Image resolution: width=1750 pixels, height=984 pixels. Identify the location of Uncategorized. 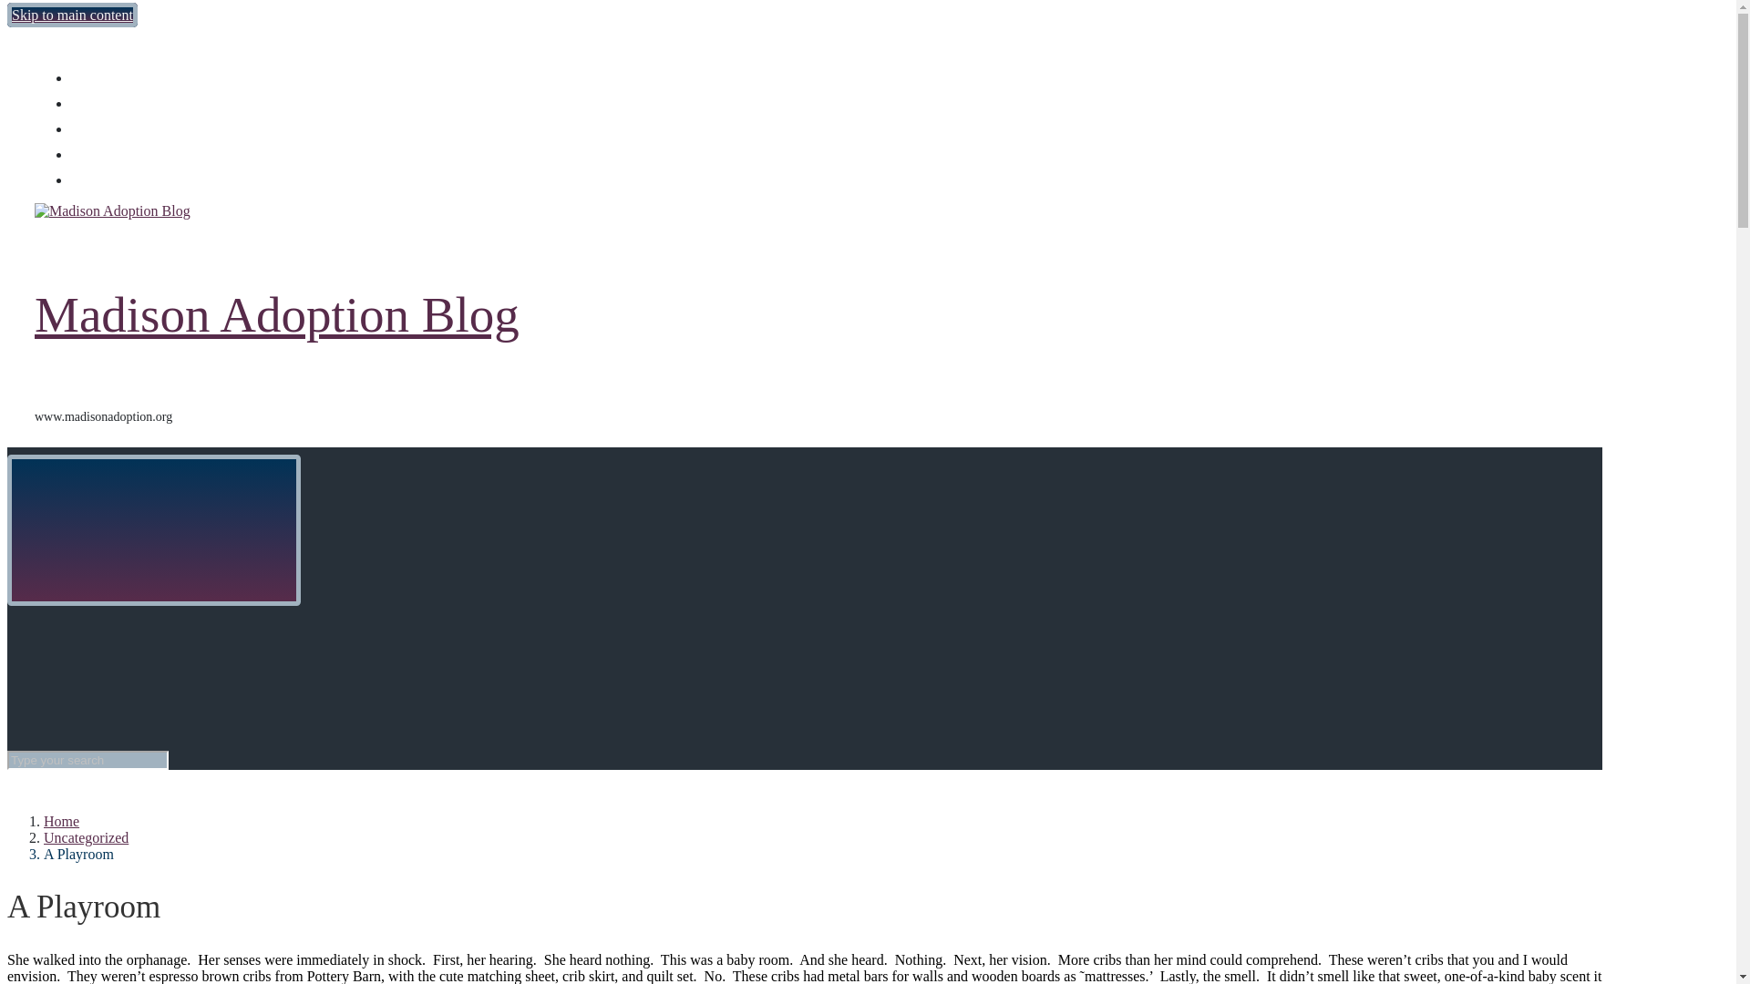
(86, 837).